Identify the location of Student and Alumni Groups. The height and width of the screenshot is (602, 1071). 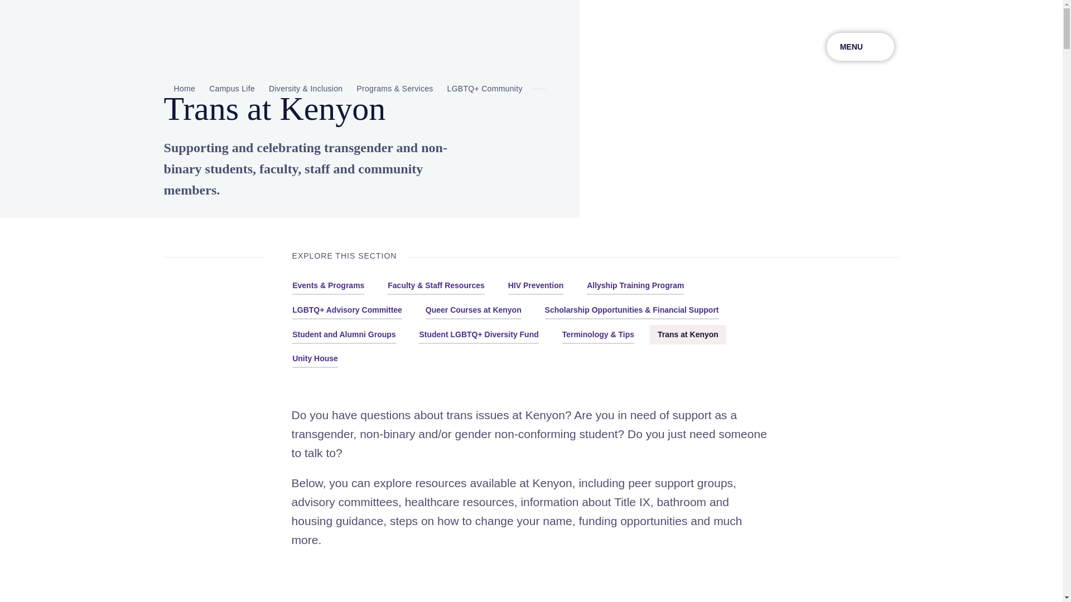
(344, 334).